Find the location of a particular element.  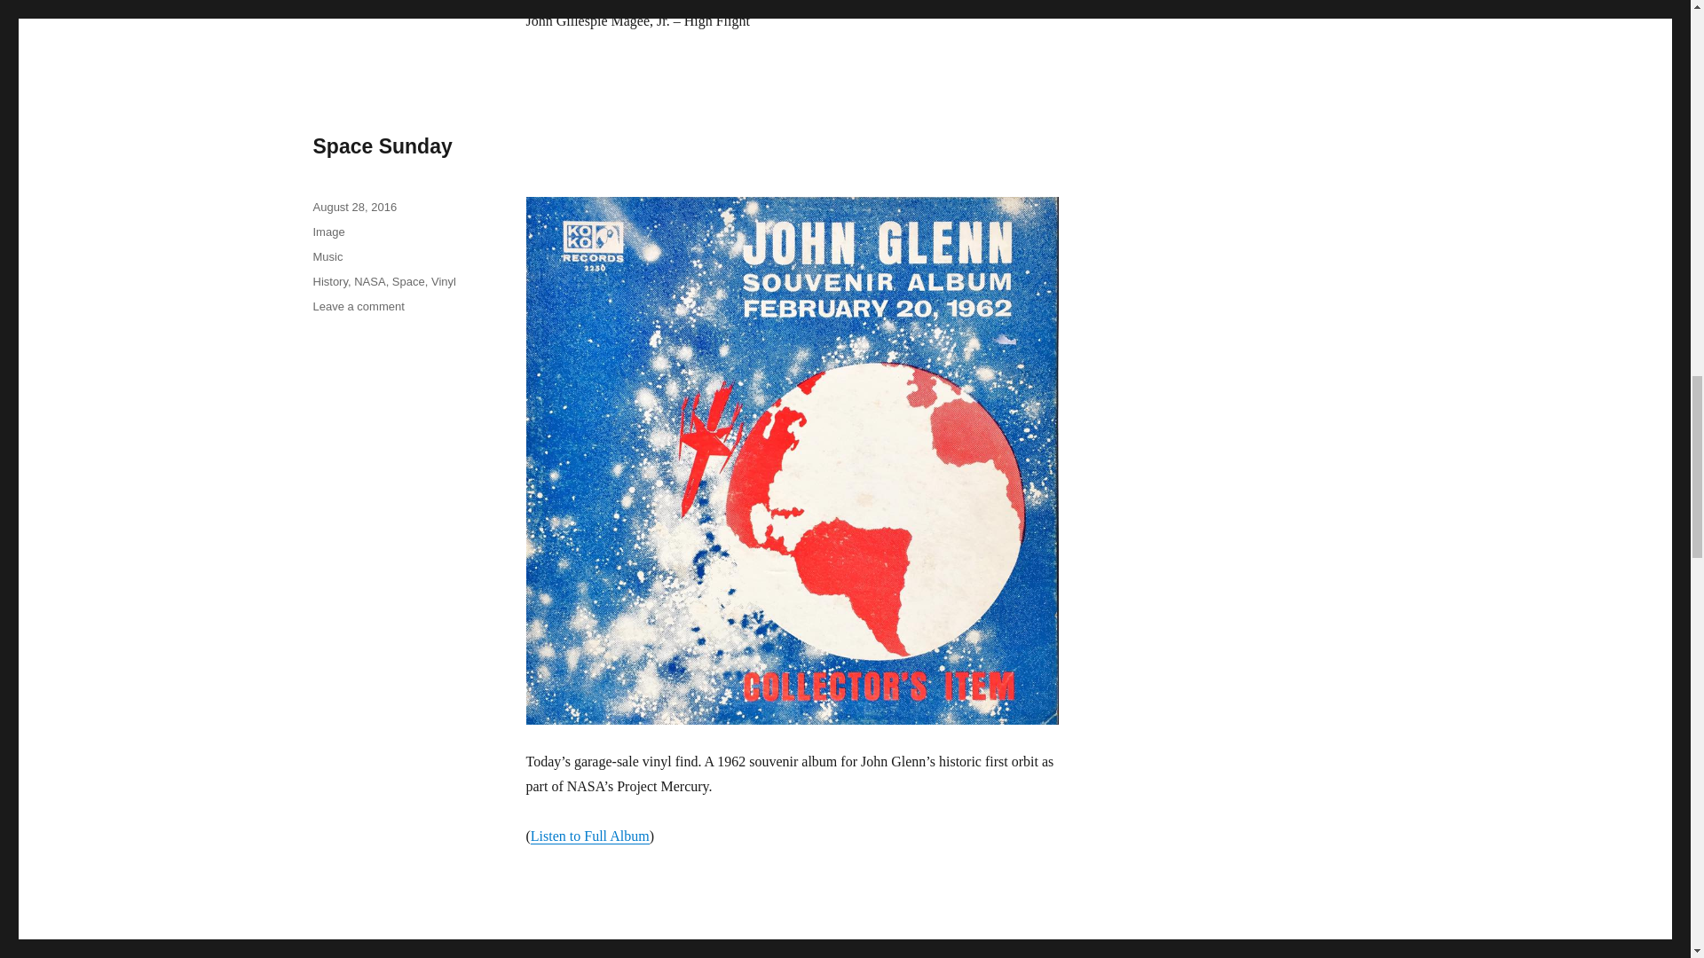

Strings for a Space Age is located at coordinates (408, 281).